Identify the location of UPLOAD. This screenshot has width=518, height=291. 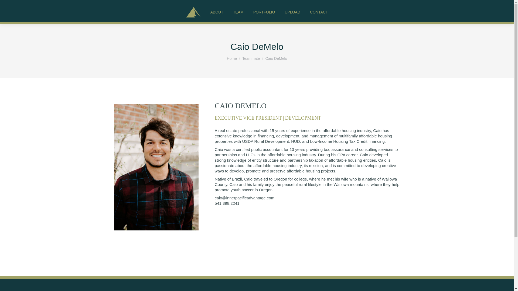
(292, 12).